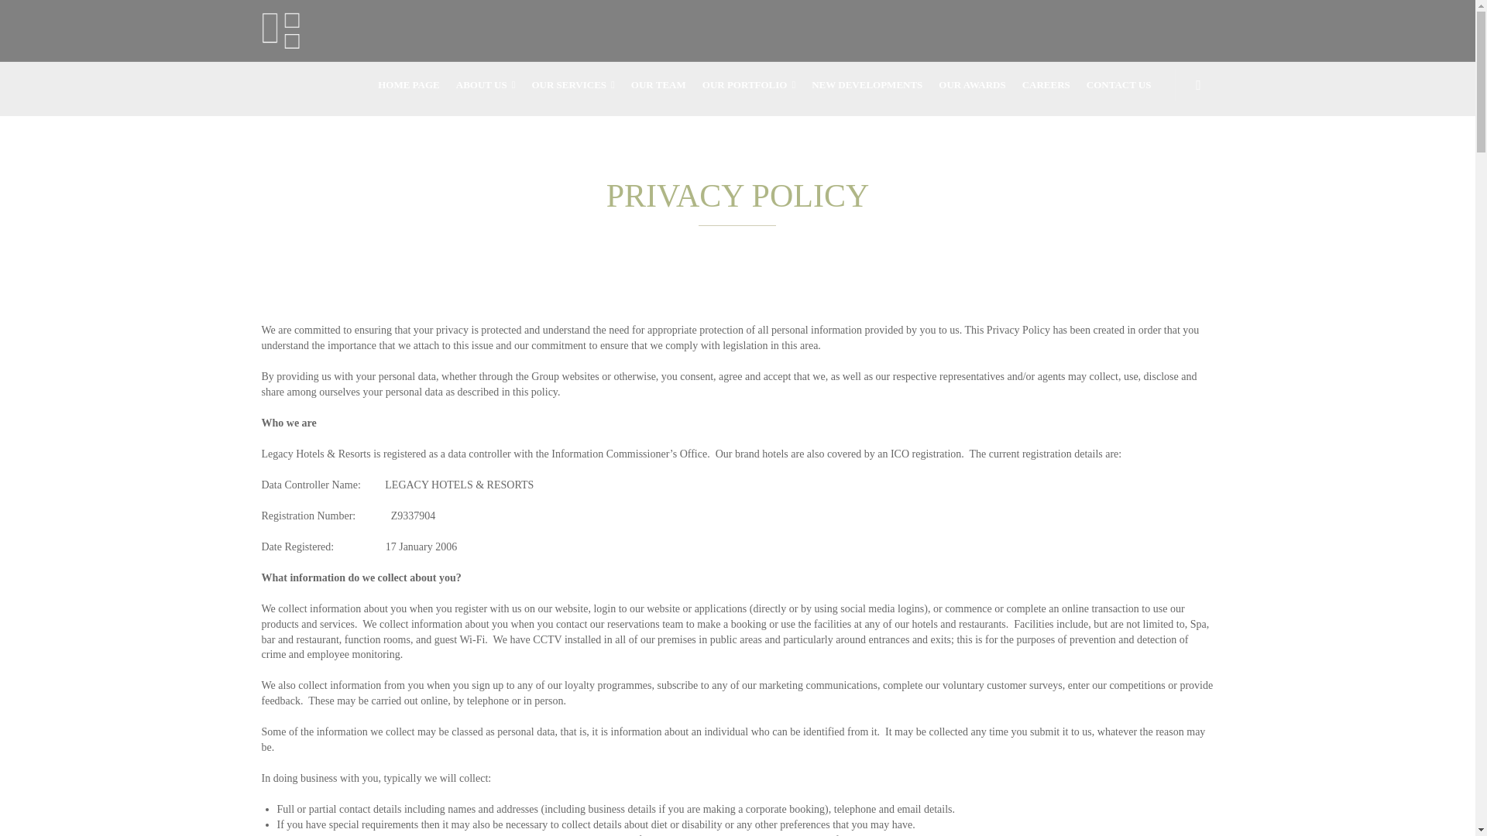  Describe the element at coordinates (1046, 85) in the screenshot. I see `CAREERS` at that location.